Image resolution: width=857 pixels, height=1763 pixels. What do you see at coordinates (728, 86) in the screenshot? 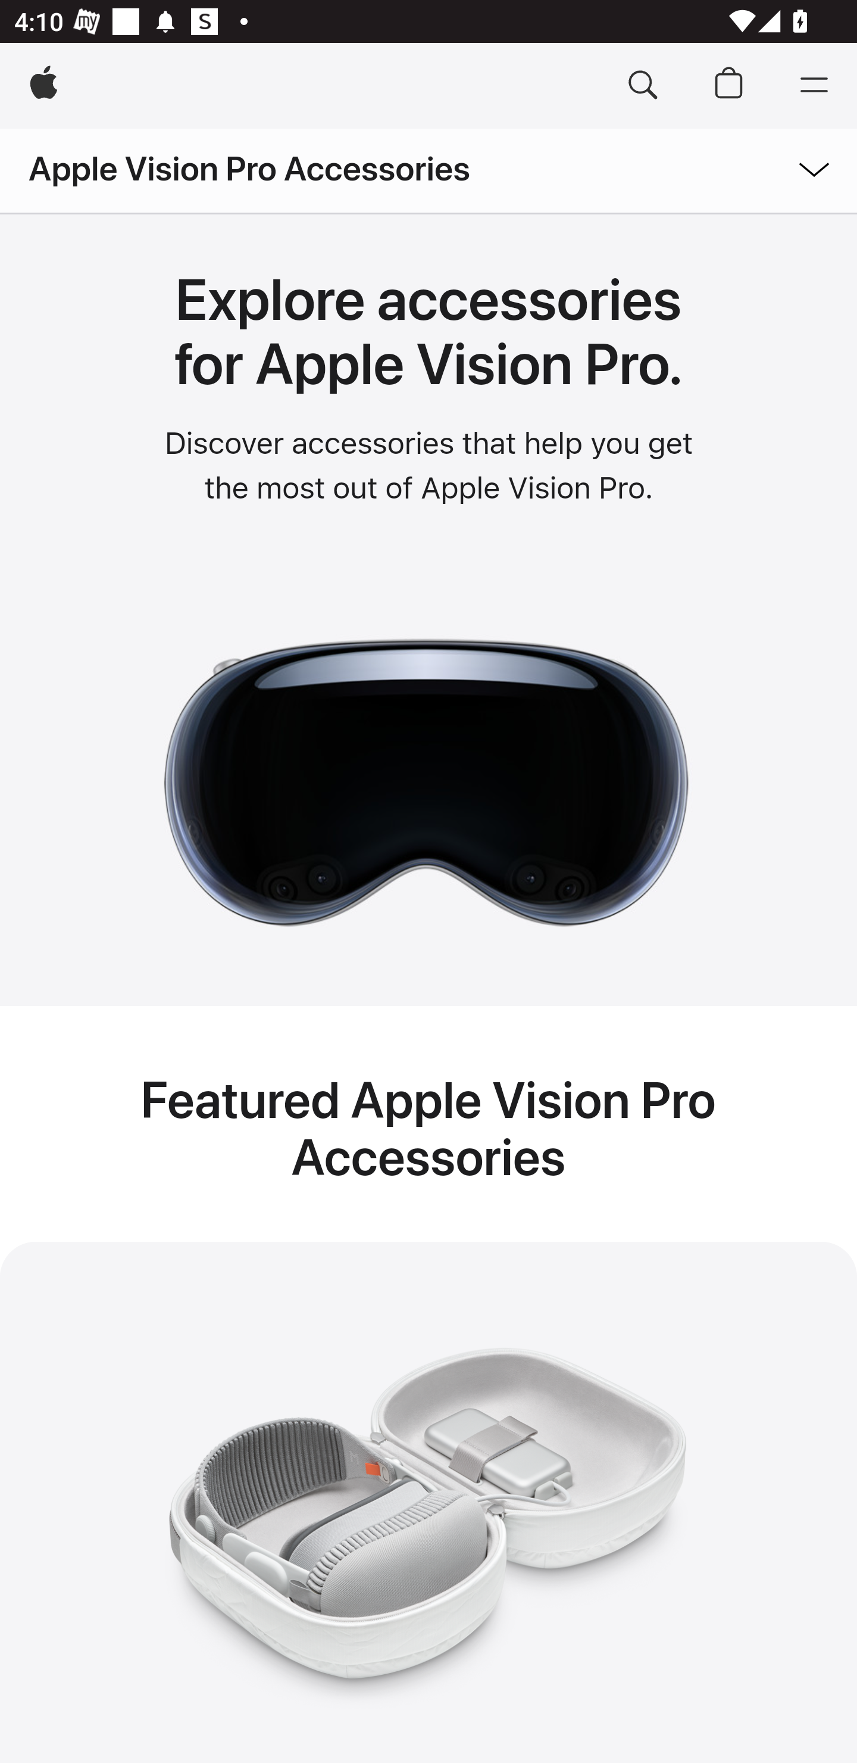
I see `Shopping Bag` at bounding box center [728, 86].